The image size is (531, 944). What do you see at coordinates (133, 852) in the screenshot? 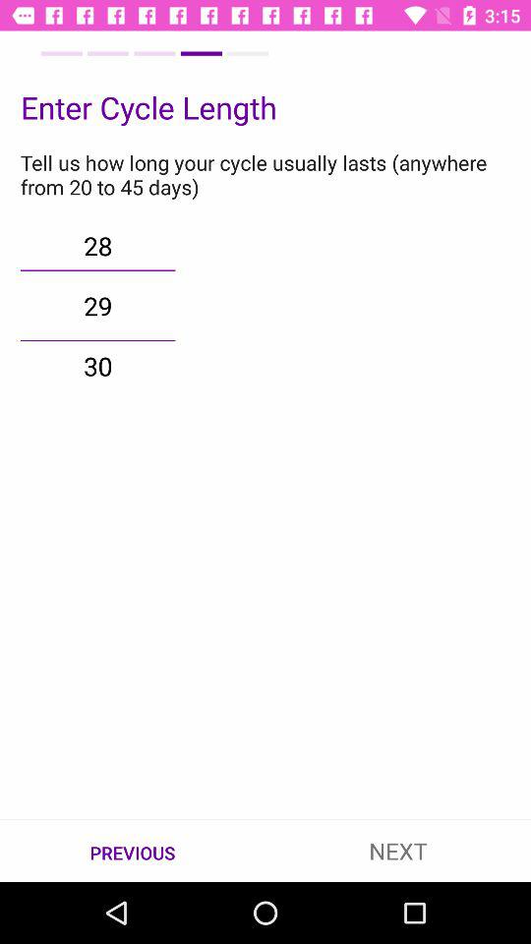
I see `open the previous item` at bounding box center [133, 852].